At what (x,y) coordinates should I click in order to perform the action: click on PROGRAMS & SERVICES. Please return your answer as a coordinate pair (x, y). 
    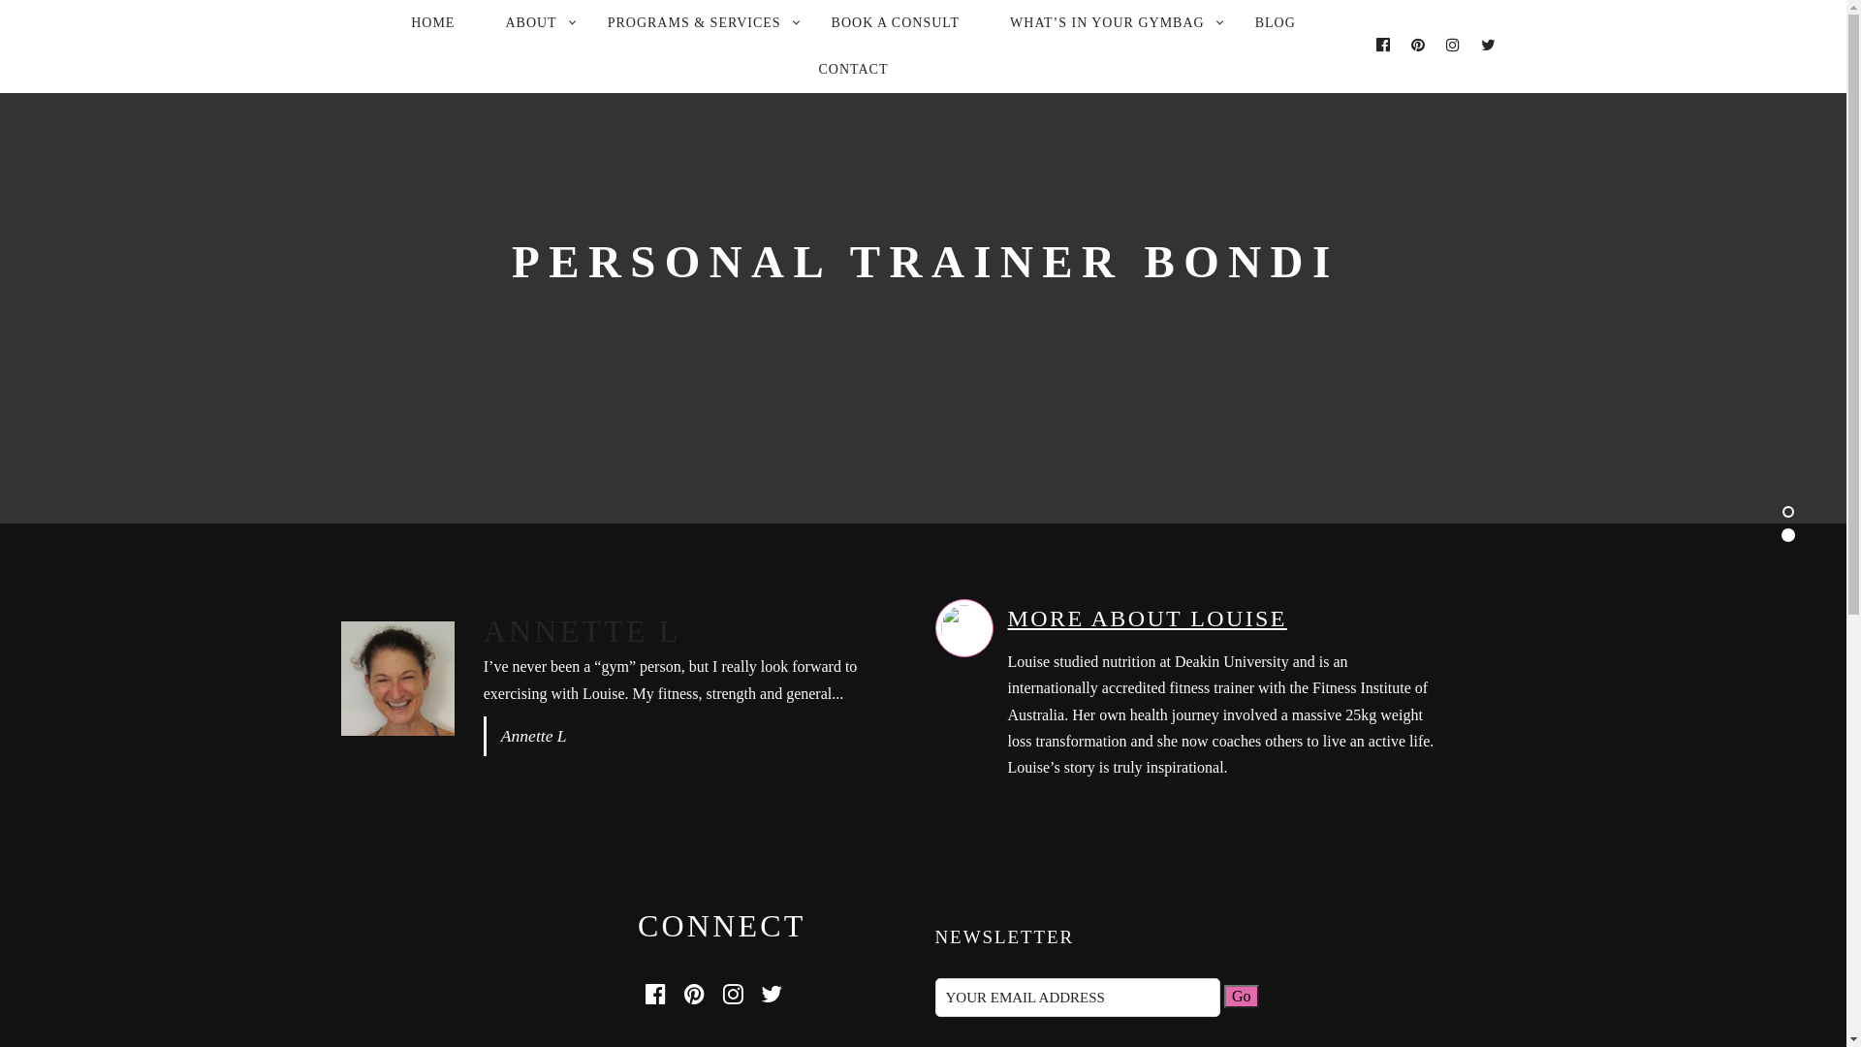
    Looking at the image, I should click on (694, 23).